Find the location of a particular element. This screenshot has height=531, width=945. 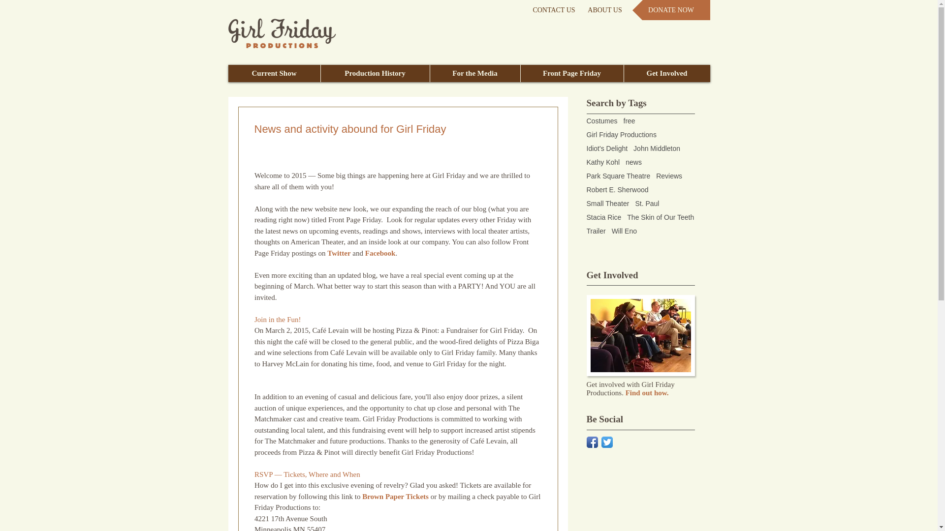

Stacia Rice is located at coordinates (604, 217).